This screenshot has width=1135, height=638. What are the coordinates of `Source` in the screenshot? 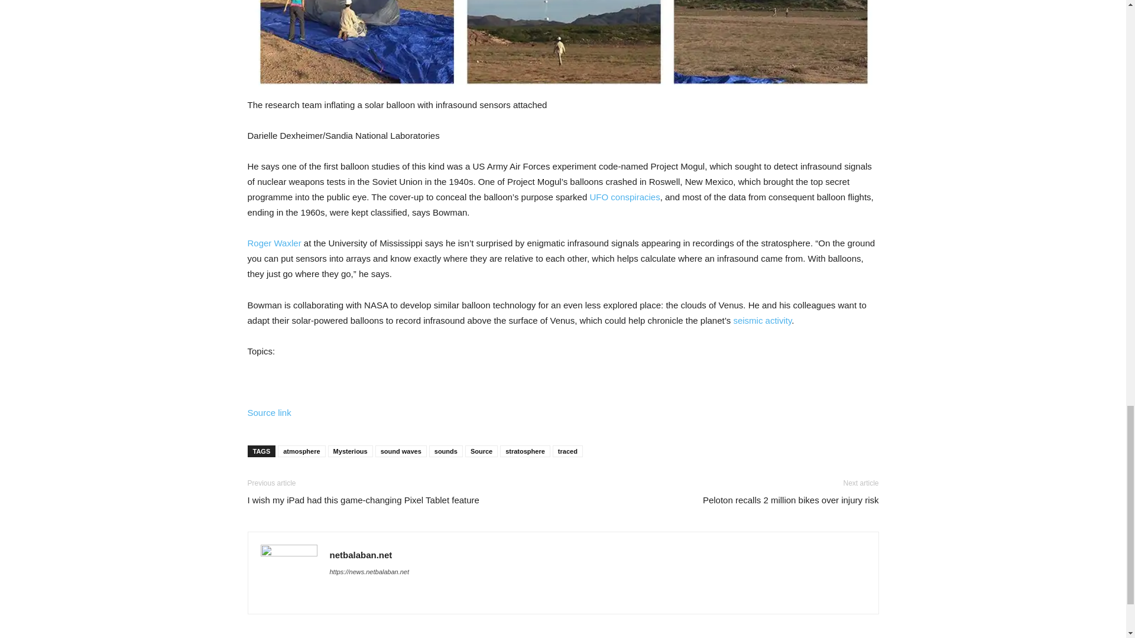 It's located at (481, 451).